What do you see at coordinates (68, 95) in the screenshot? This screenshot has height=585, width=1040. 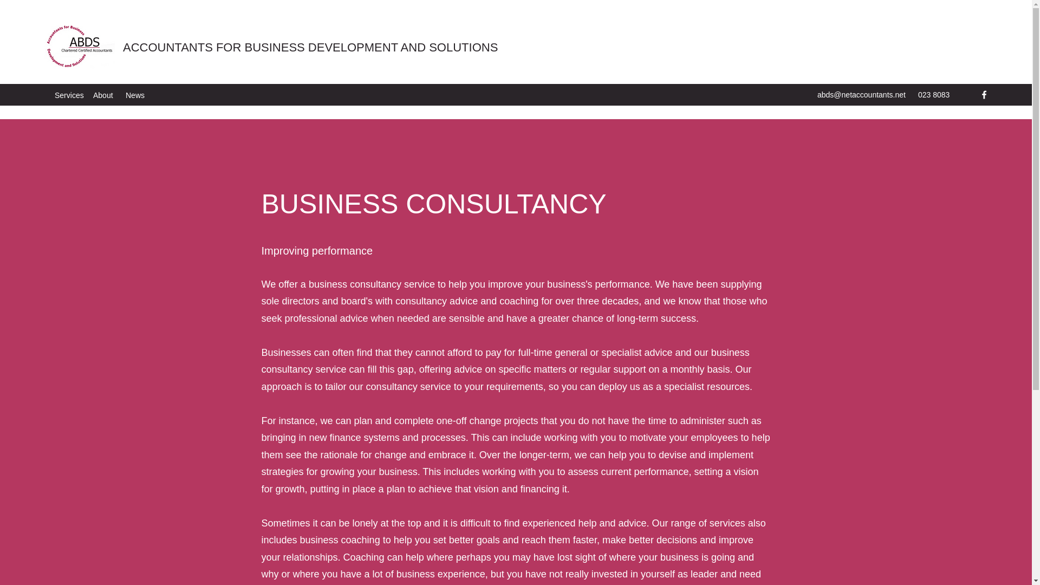 I see `Services` at bounding box center [68, 95].